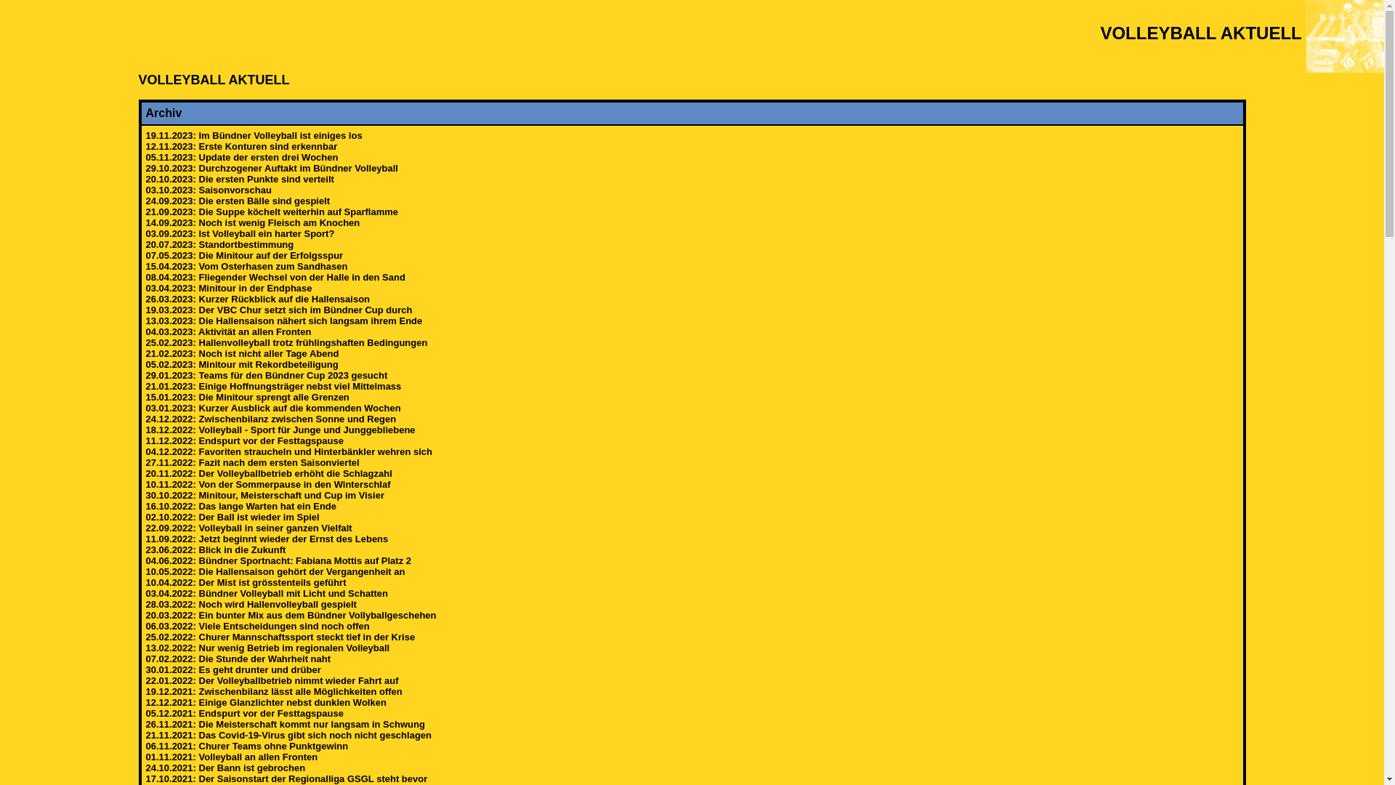 Image resolution: width=1395 pixels, height=785 pixels. Describe the element at coordinates (267, 484) in the screenshot. I see `10.11.2022: Von der Sommerpause in den Winterschlaf` at that location.